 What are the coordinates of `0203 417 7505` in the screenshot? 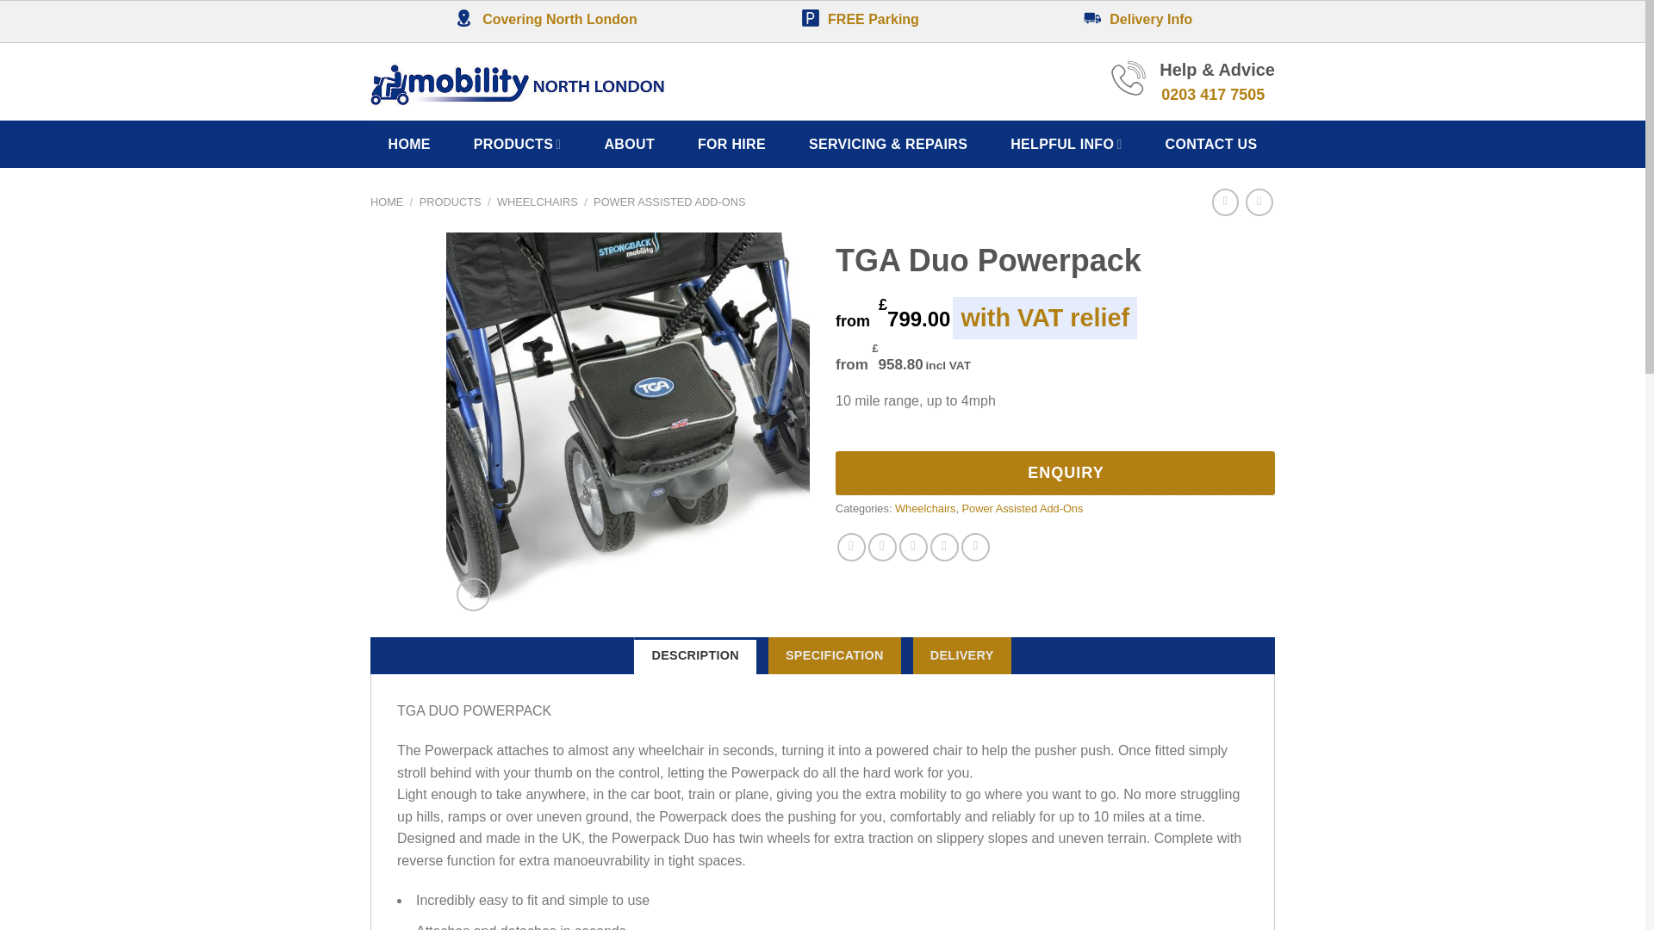 It's located at (1213, 95).